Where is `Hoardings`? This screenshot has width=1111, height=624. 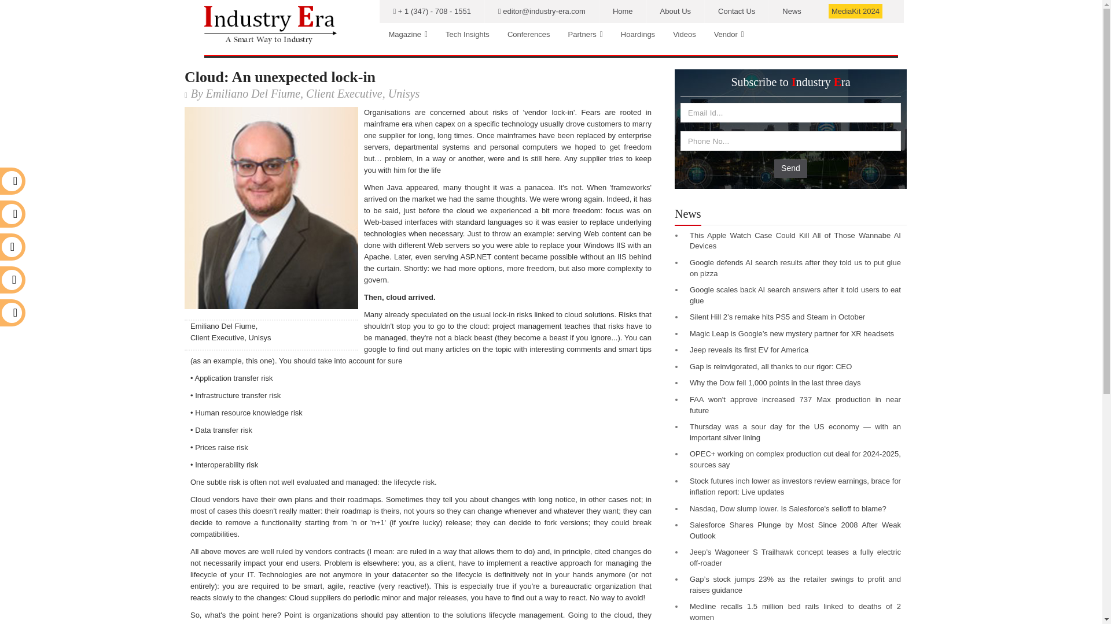 Hoardings is located at coordinates (638, 34).